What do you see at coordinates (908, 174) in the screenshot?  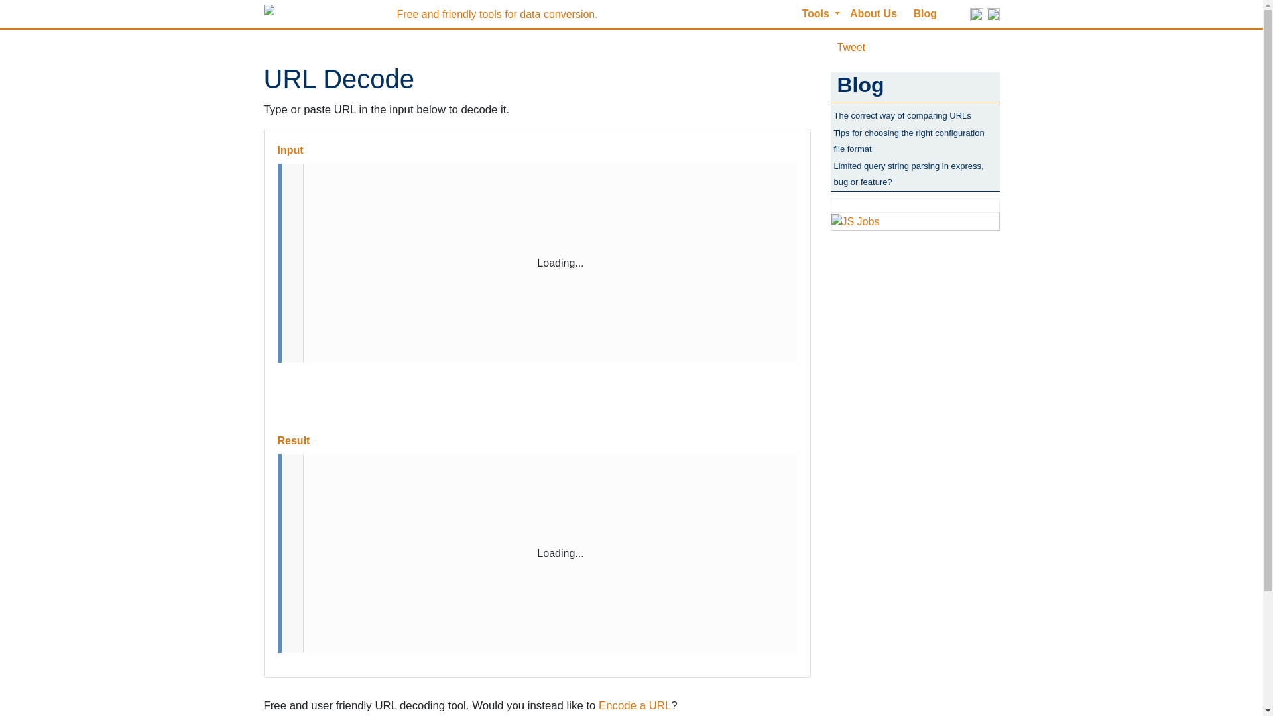 I see `Limited query string parsing in express, bug or feature?` at bounding box center [908, 174].